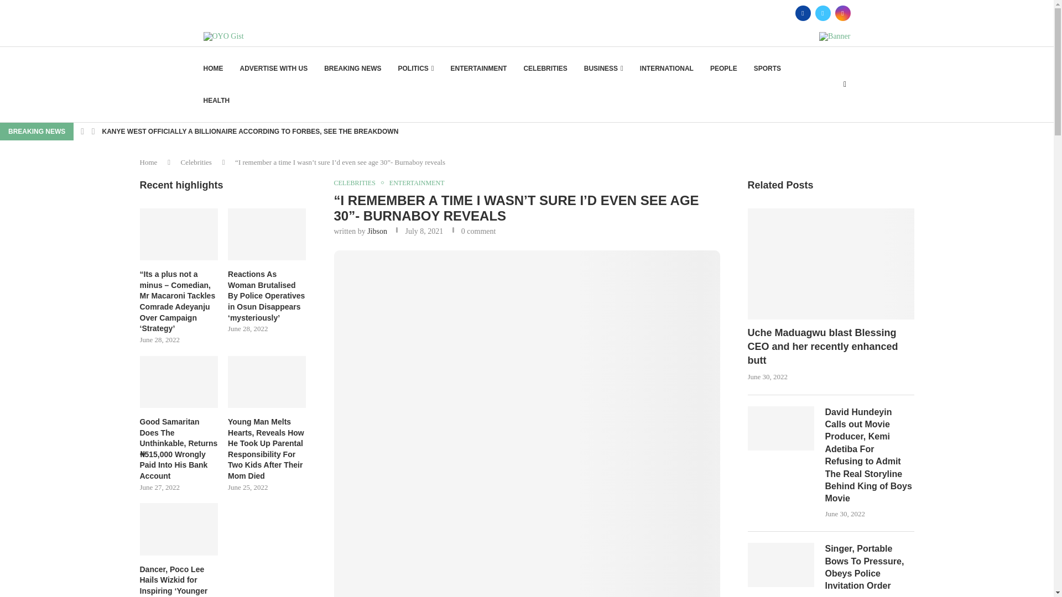 The image size is (1062, 597). What do you see at coordinates (723, 69) in the screenshot?
I see `PEOPLE` at bounding box center [723, 69].